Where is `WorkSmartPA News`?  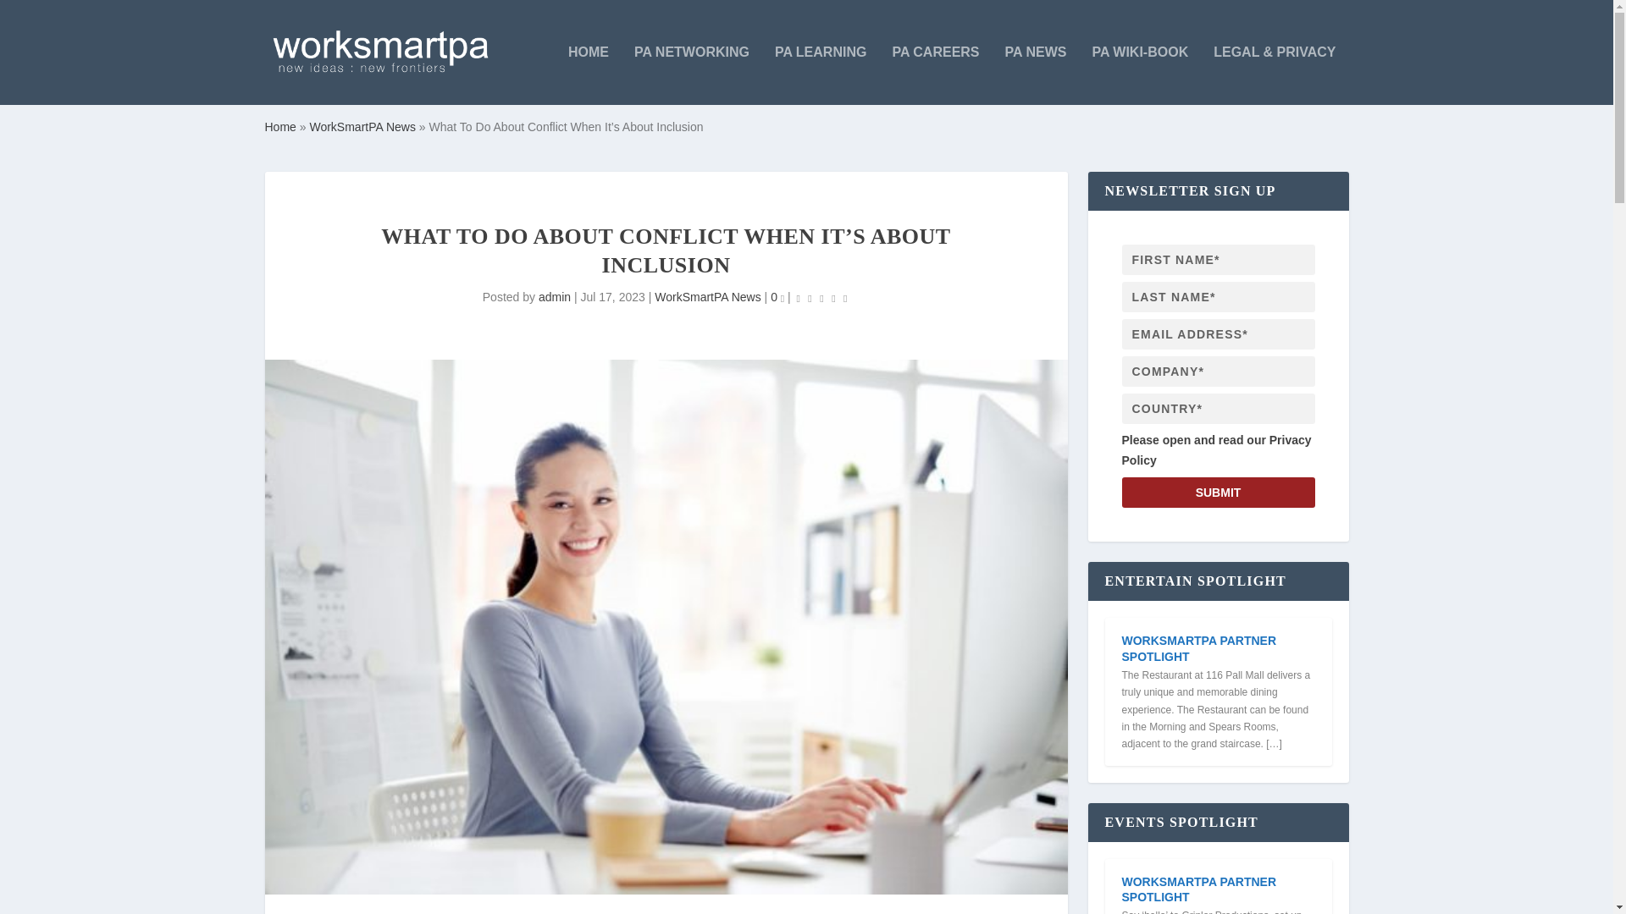 WorkSmartPA News is located at coordinates (362, 126).